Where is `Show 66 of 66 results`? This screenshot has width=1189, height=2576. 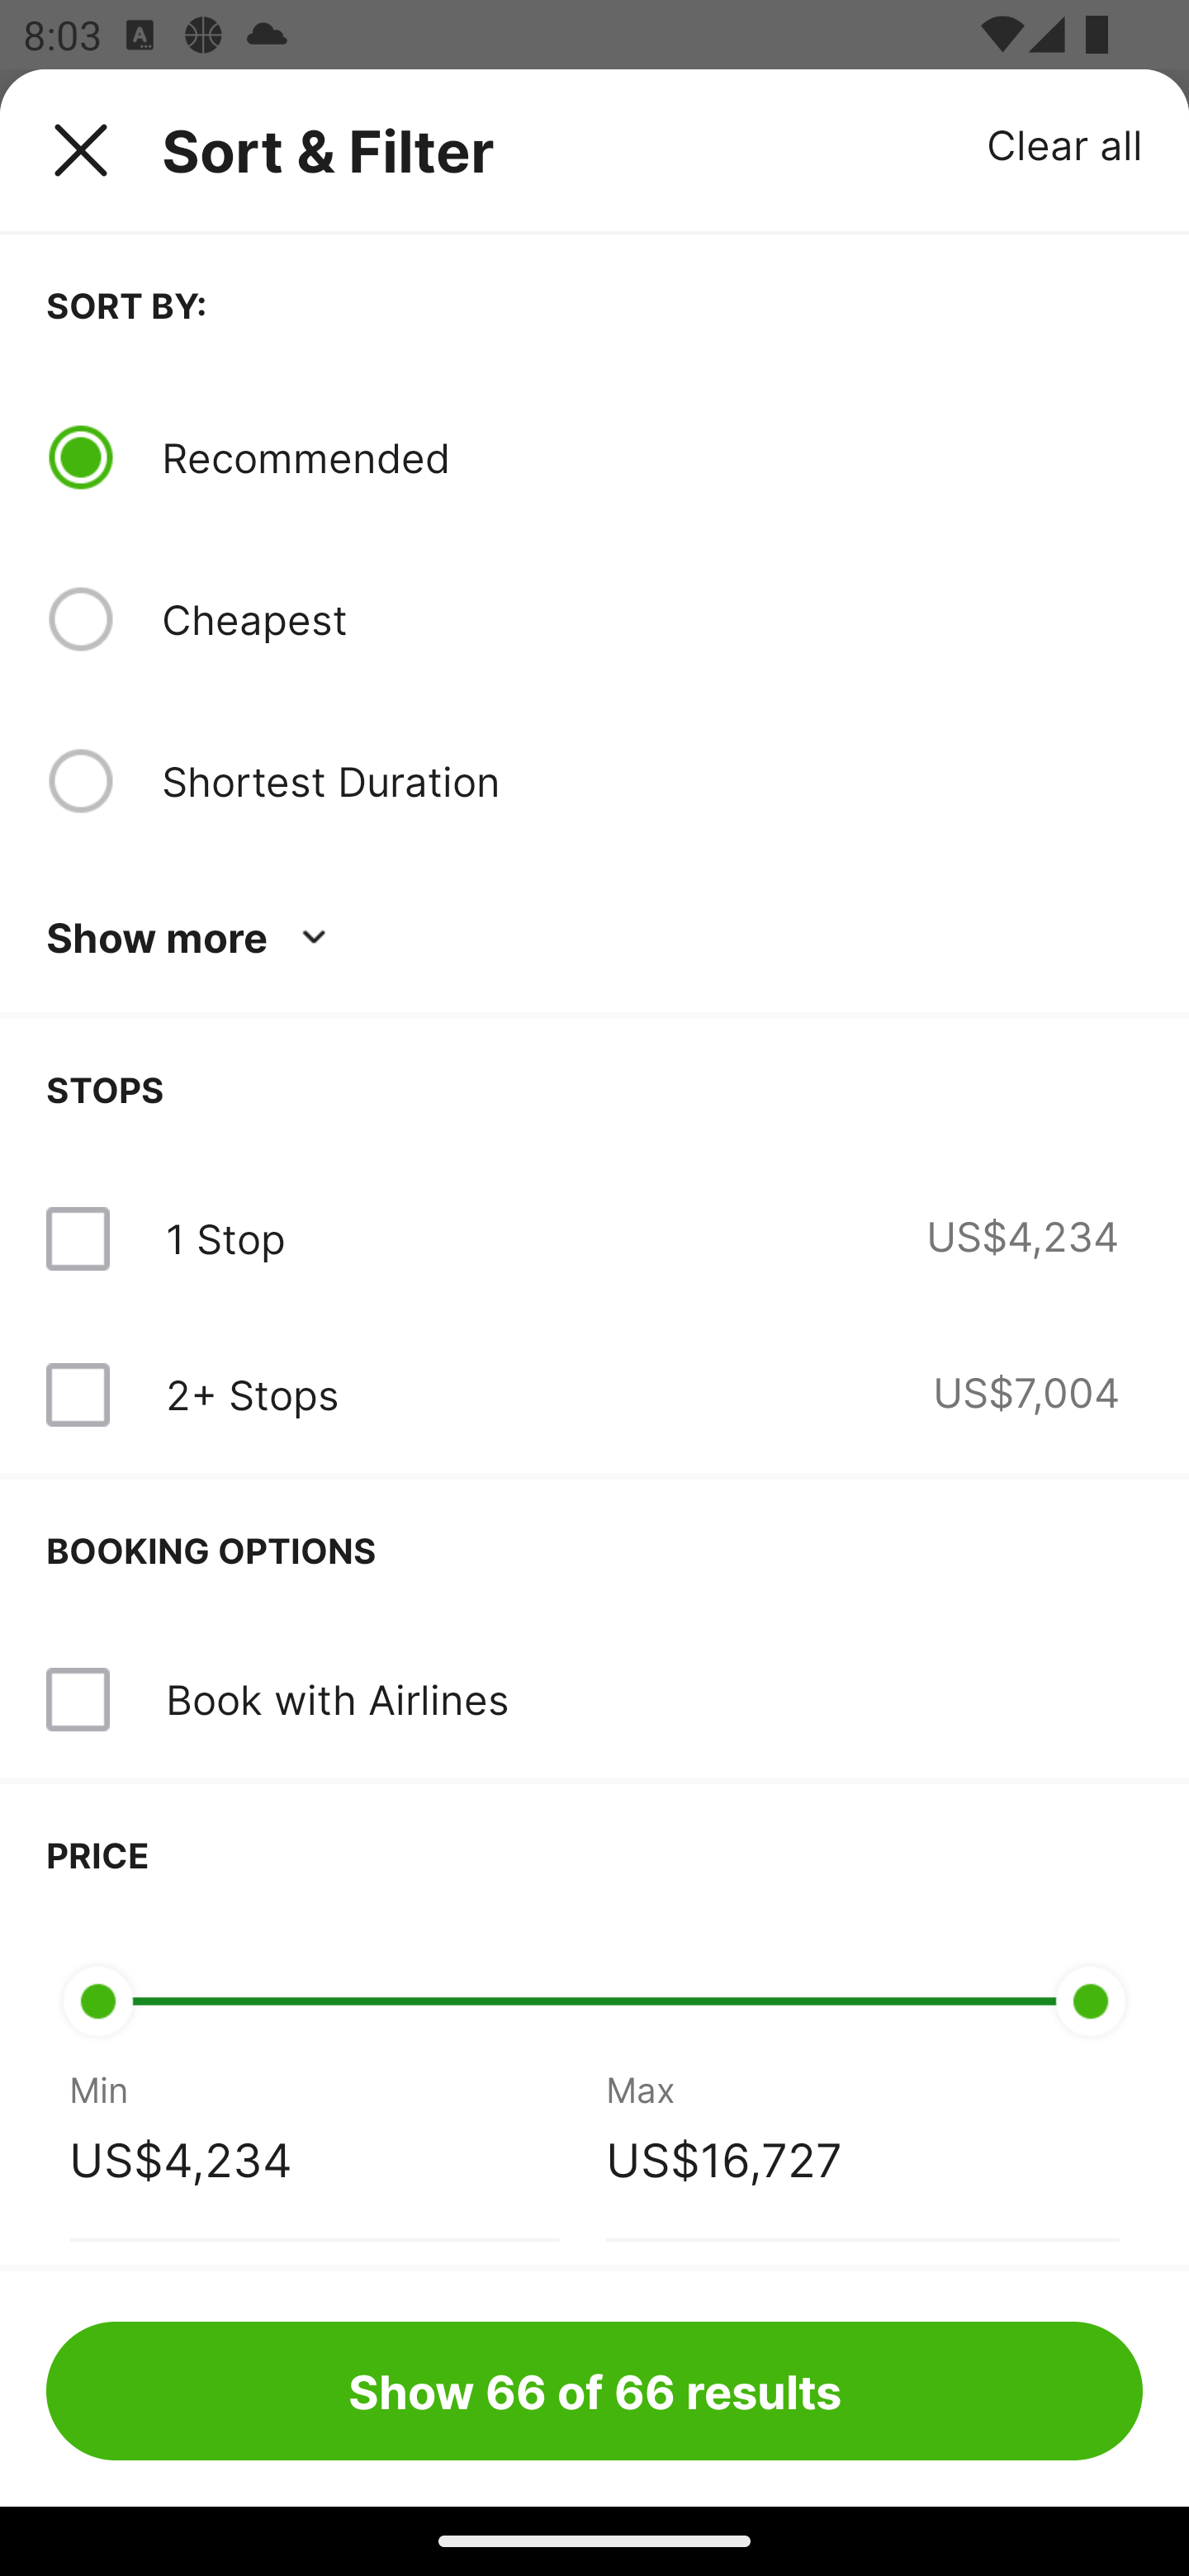
Show 66 of 66 results is located at coordinates (594, 2390).